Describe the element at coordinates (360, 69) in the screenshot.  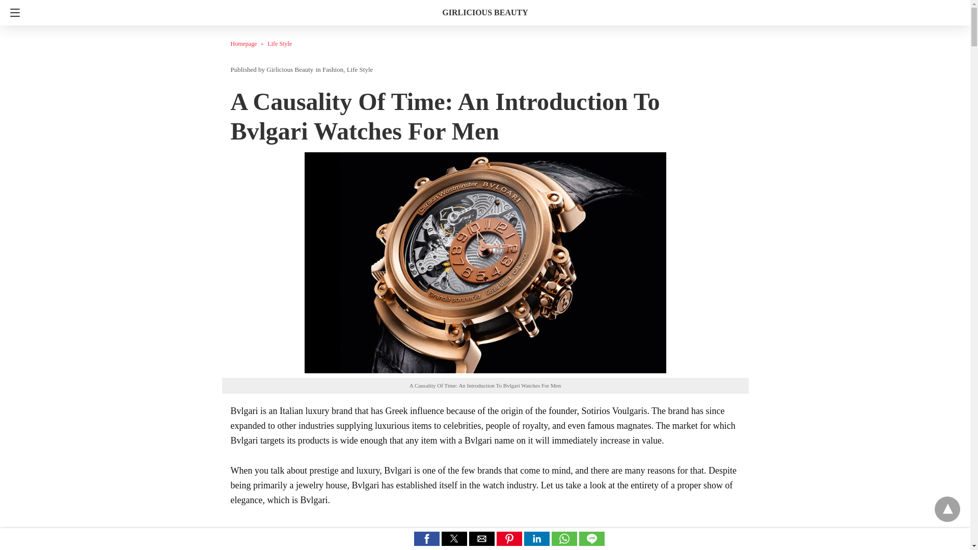
I see `Life Style` at that location.